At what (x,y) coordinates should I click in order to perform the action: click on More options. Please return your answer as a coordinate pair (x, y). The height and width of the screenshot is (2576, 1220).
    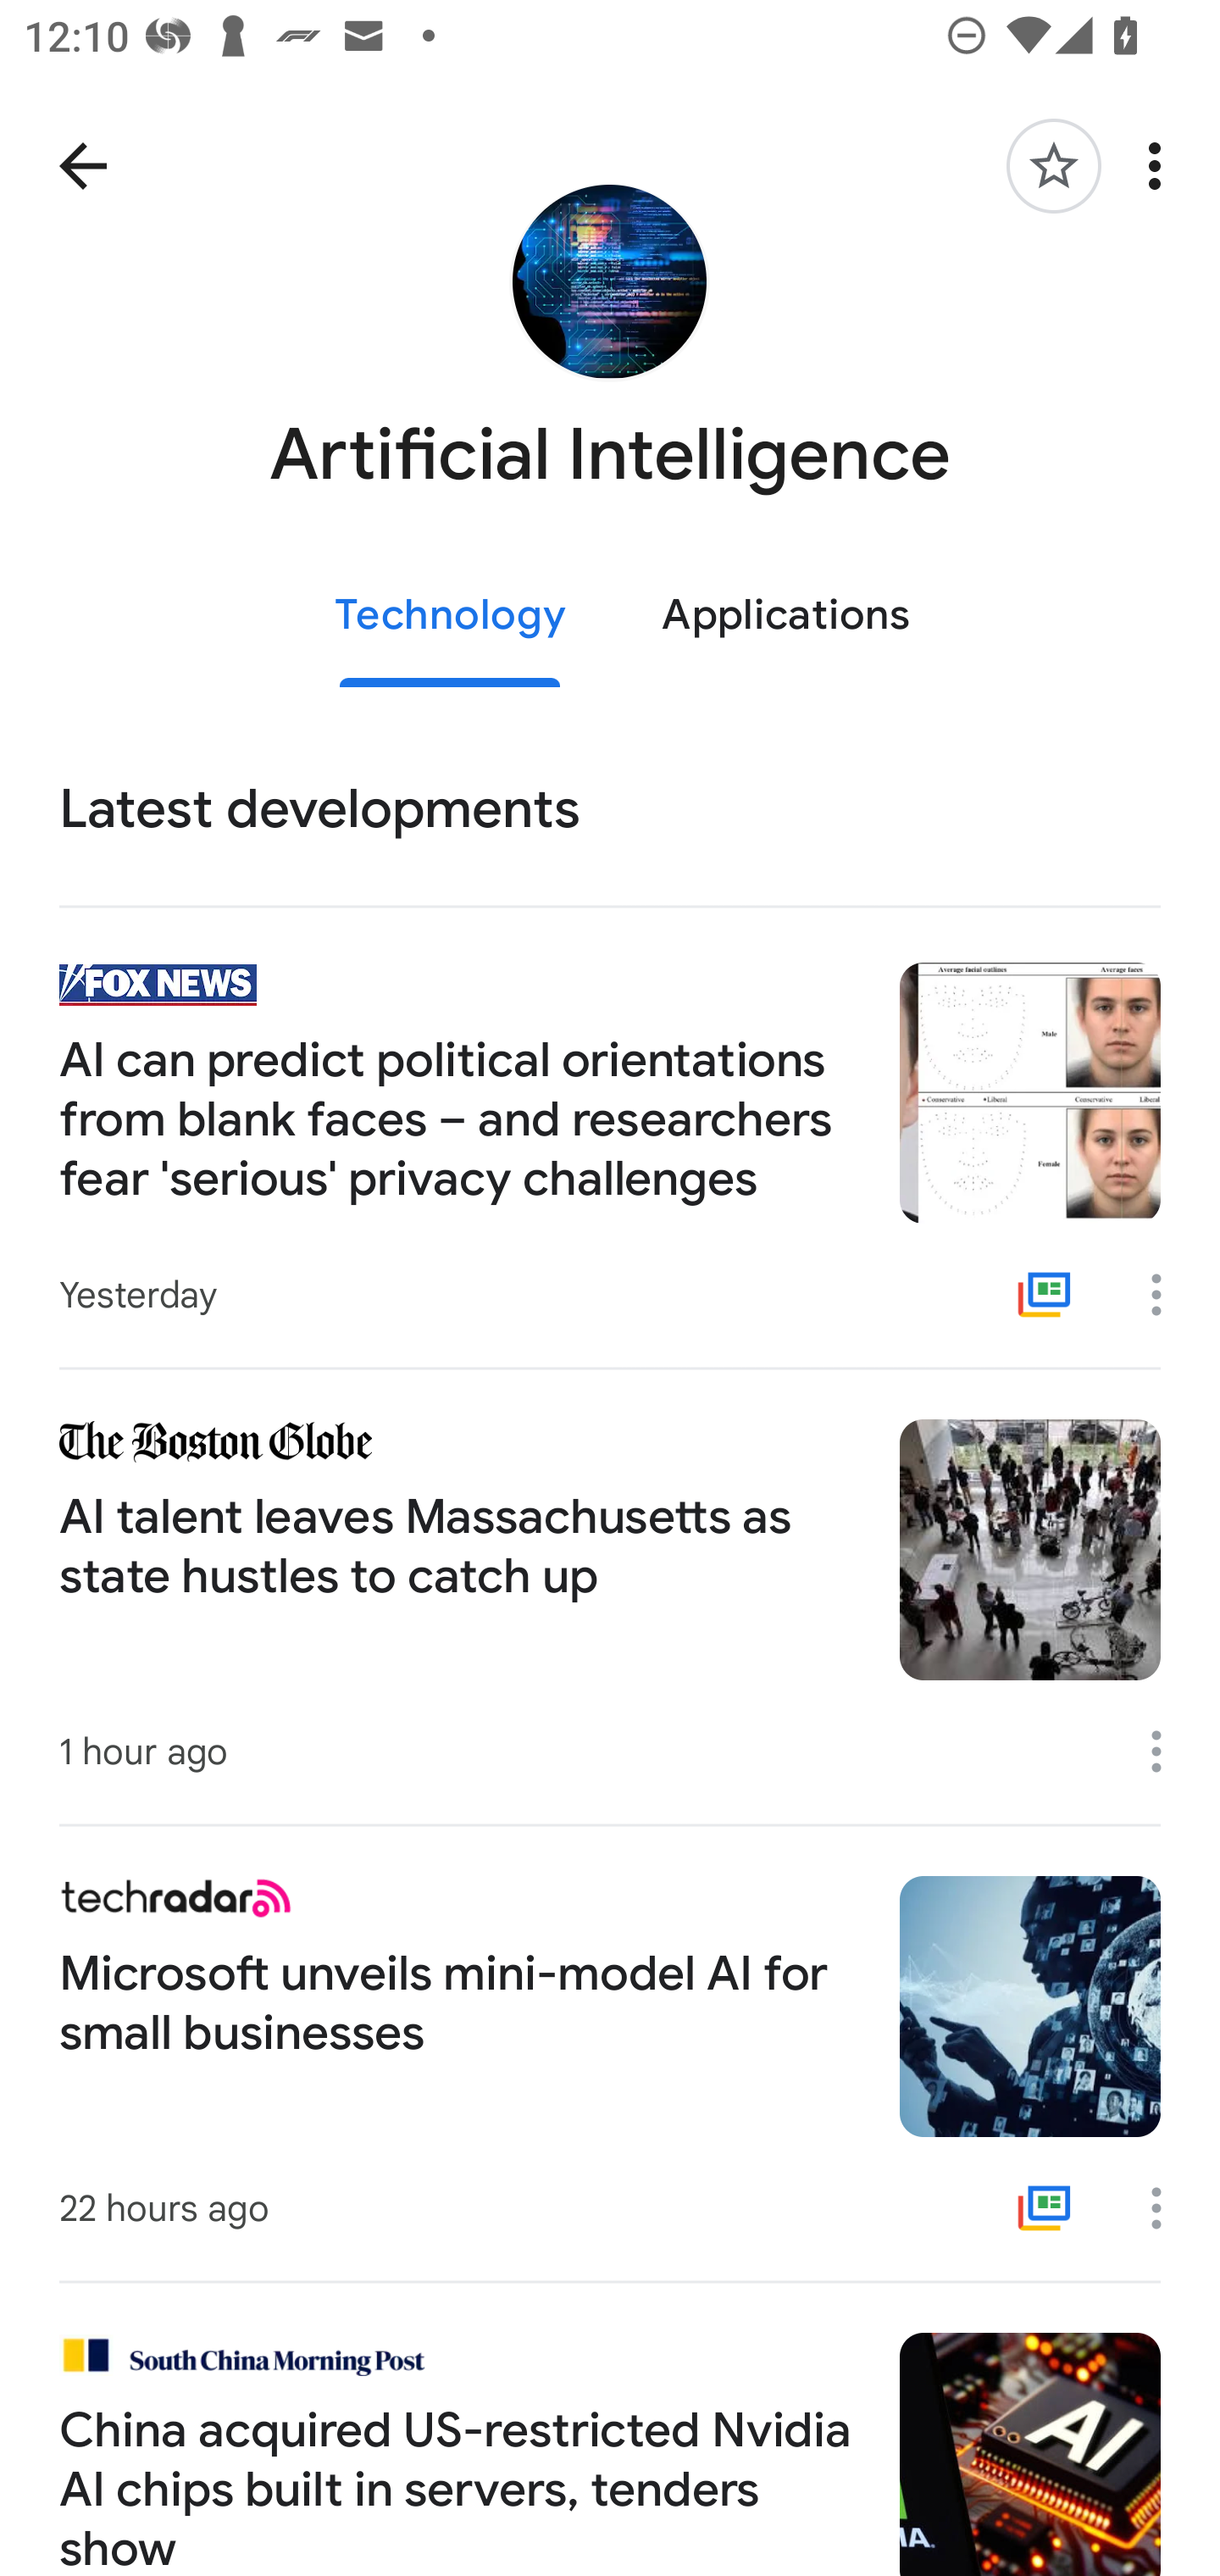
    Looking at the image, I should click on (1167, 1294).